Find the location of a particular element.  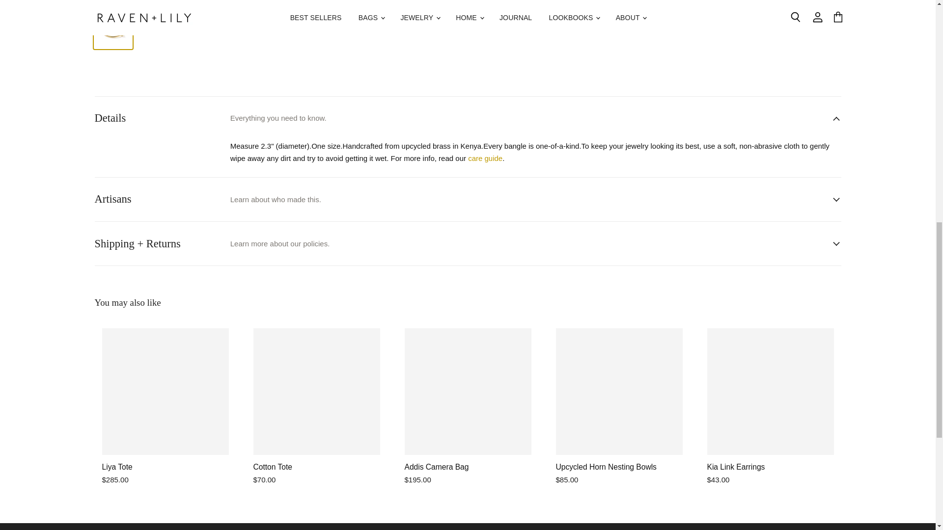

care guide is located at coordinates (485, 158).